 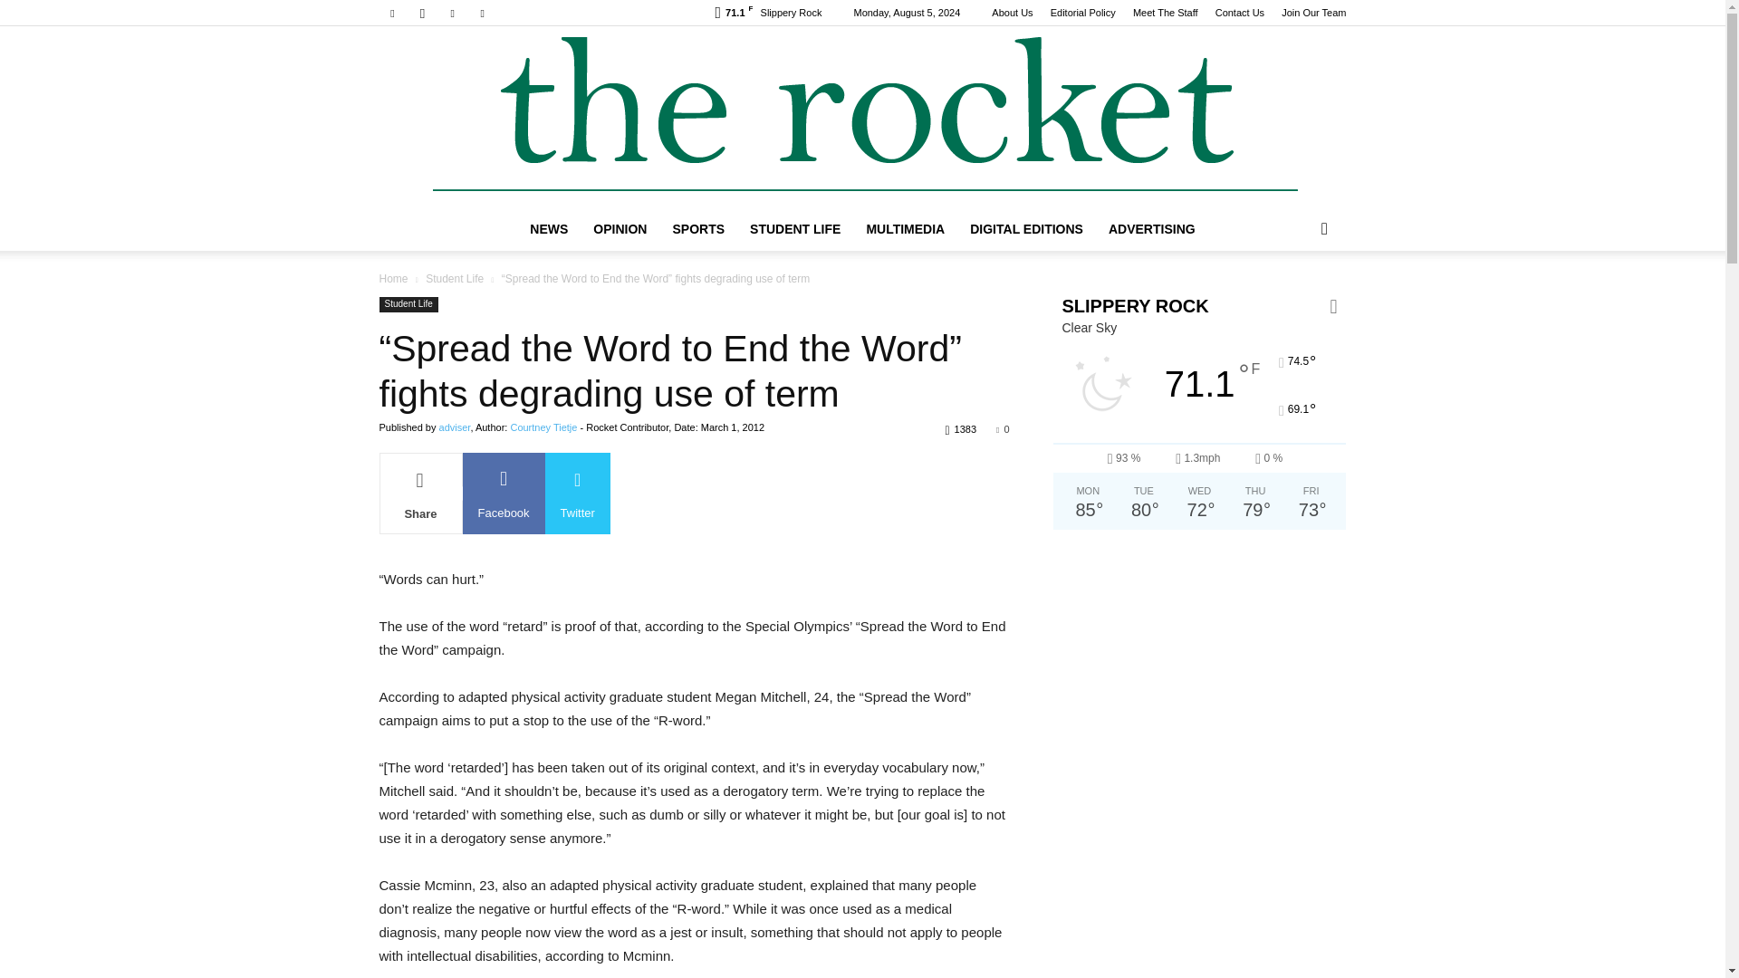 What do you see at coordinates (906, 228) in the screenshot?
I see `MULTIMEDIA` at bounding box center [906, 228].